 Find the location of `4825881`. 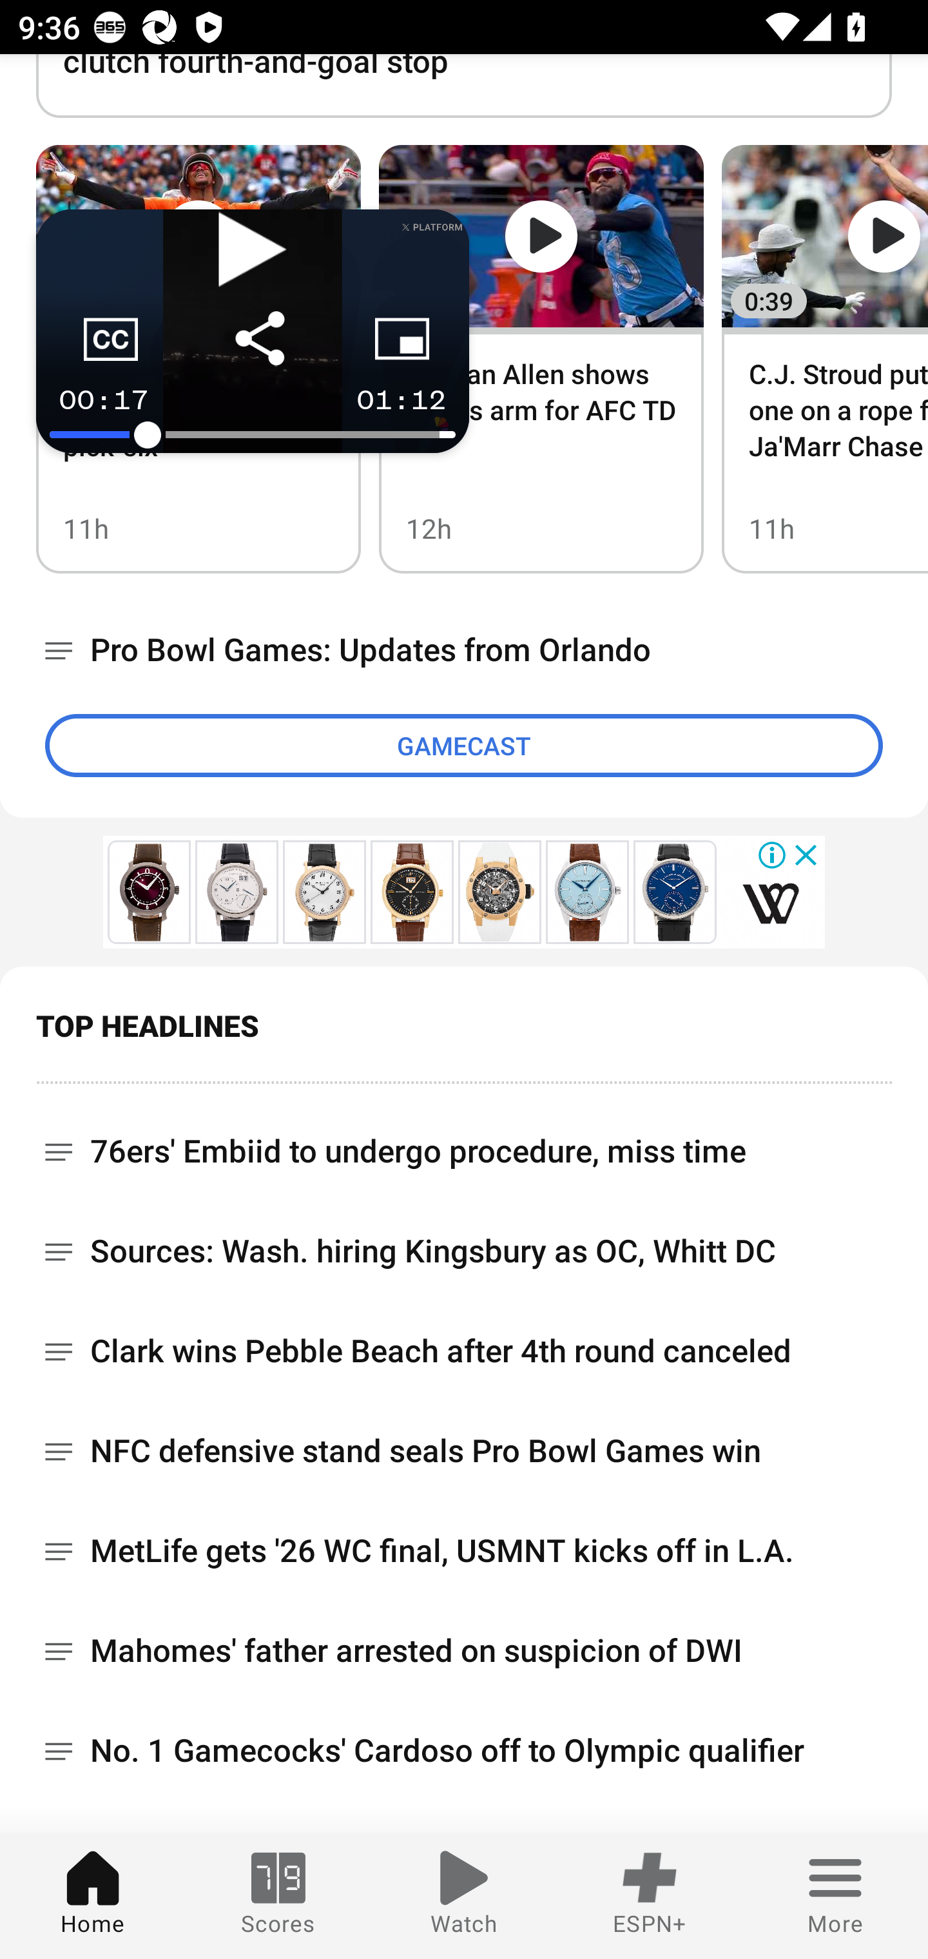

4825881 is located at coordinates (324, 892).